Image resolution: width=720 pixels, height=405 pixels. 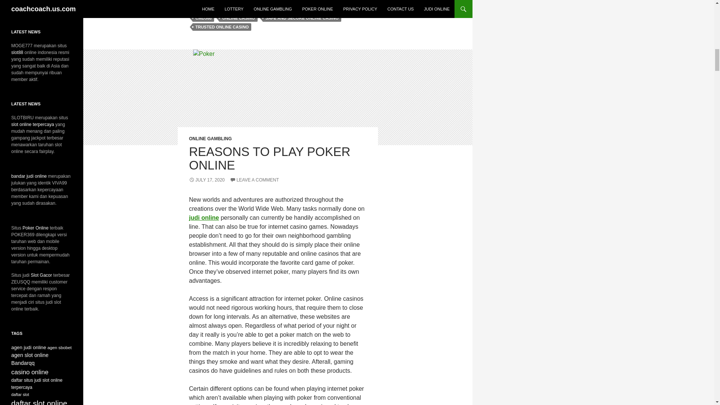 I want to click on REASONS TO PLAY POKER ONLINE, so click(x=269, y=158).